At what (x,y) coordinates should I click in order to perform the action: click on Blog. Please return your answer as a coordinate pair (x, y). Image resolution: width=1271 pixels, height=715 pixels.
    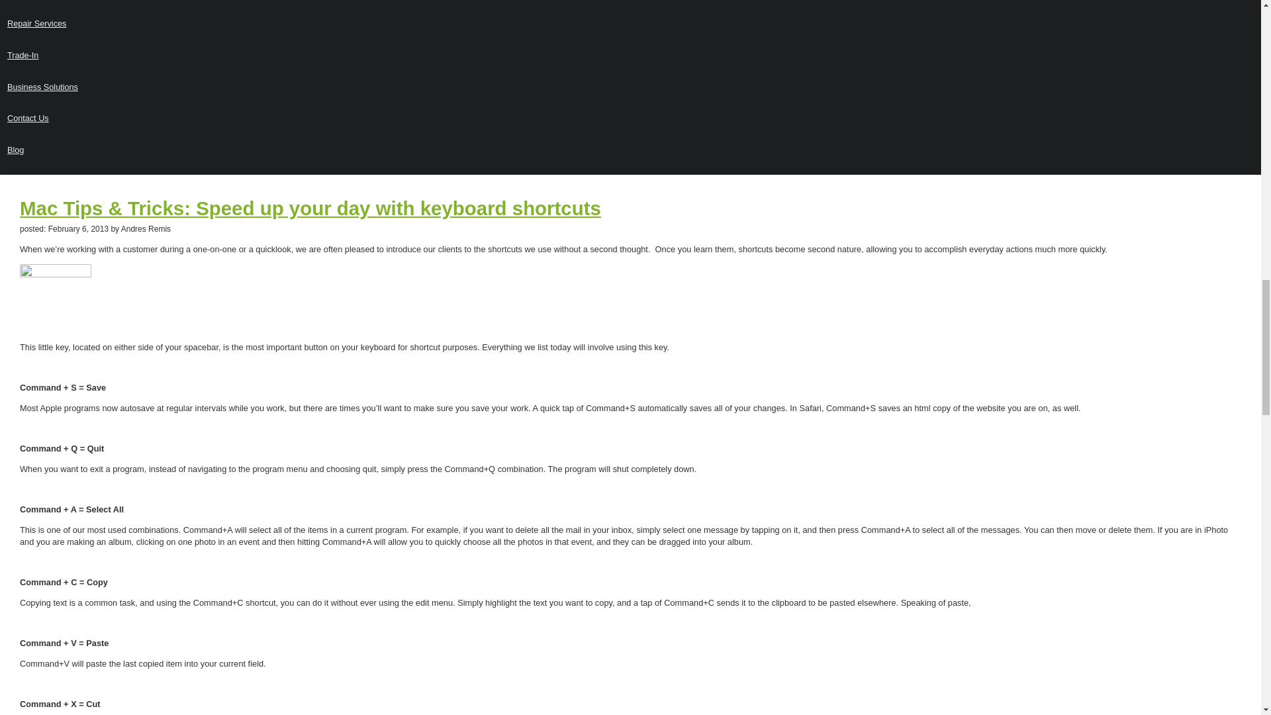
    Looking at the image, I should click on (630, 151).